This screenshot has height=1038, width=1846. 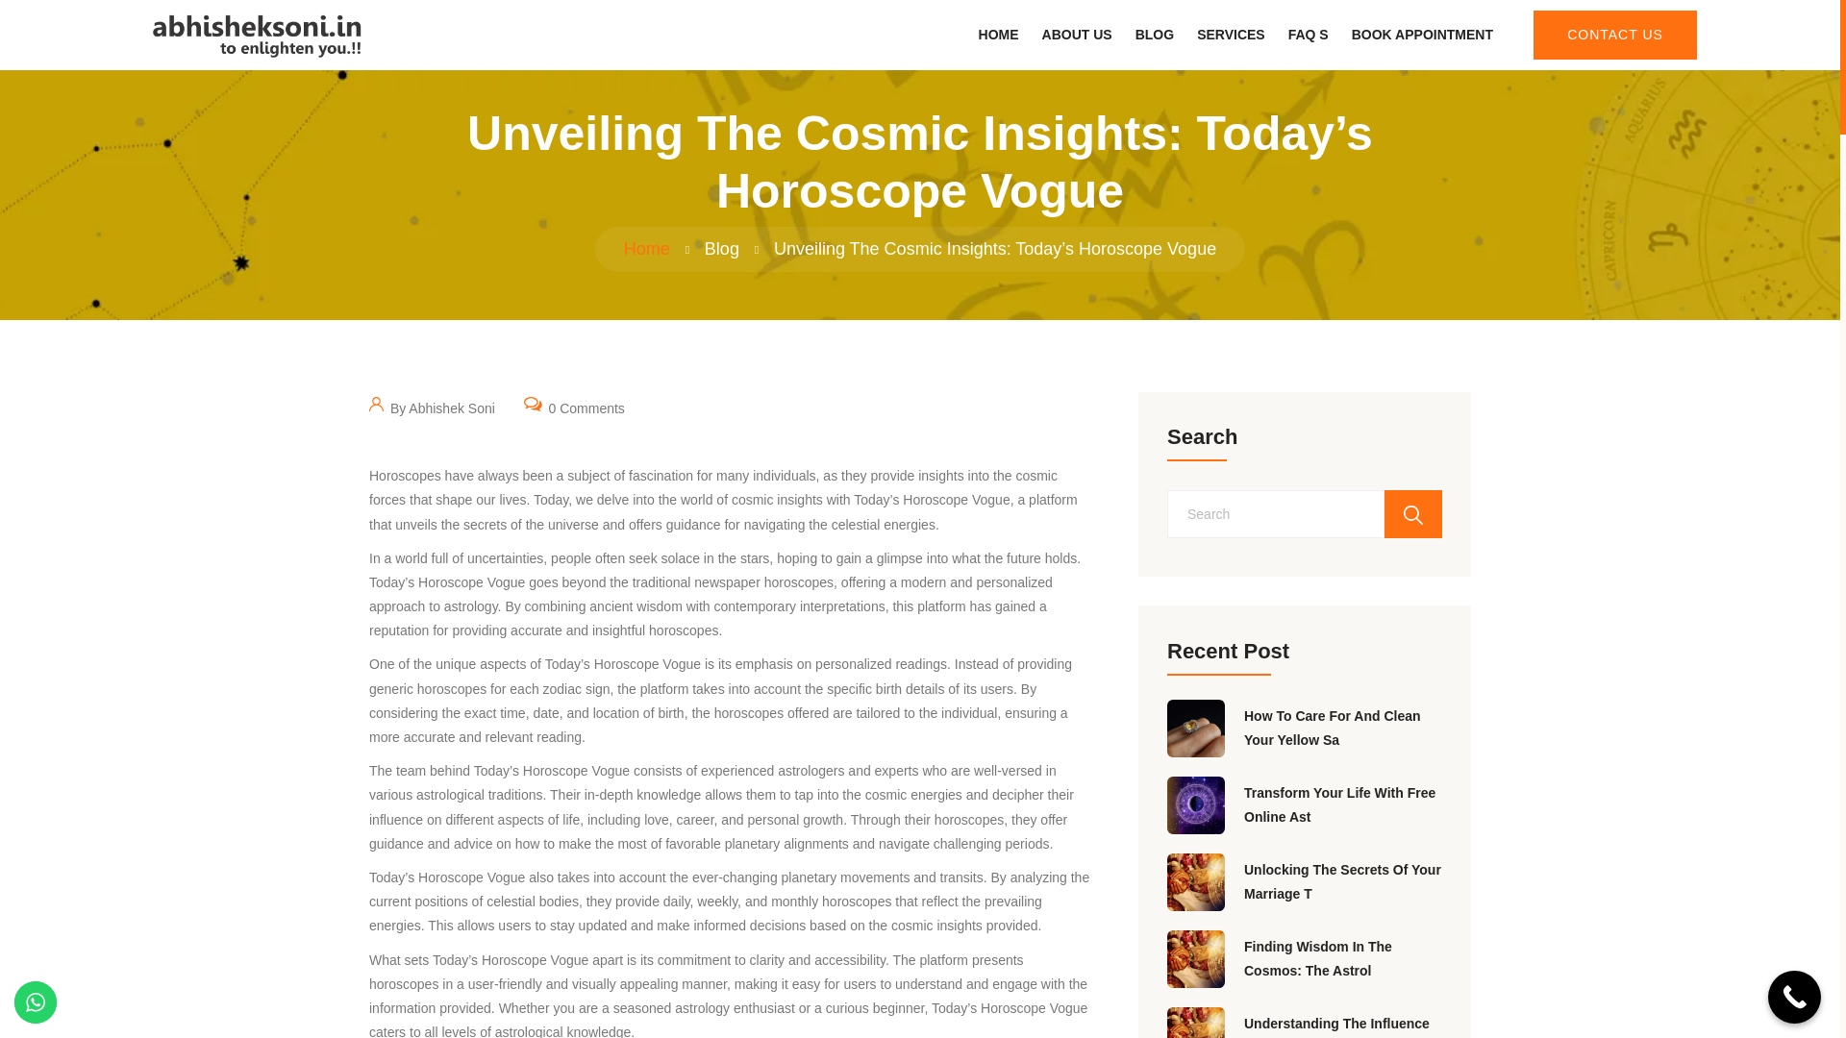 I want to click on CONTACT US, so click(x=1615, y=35).